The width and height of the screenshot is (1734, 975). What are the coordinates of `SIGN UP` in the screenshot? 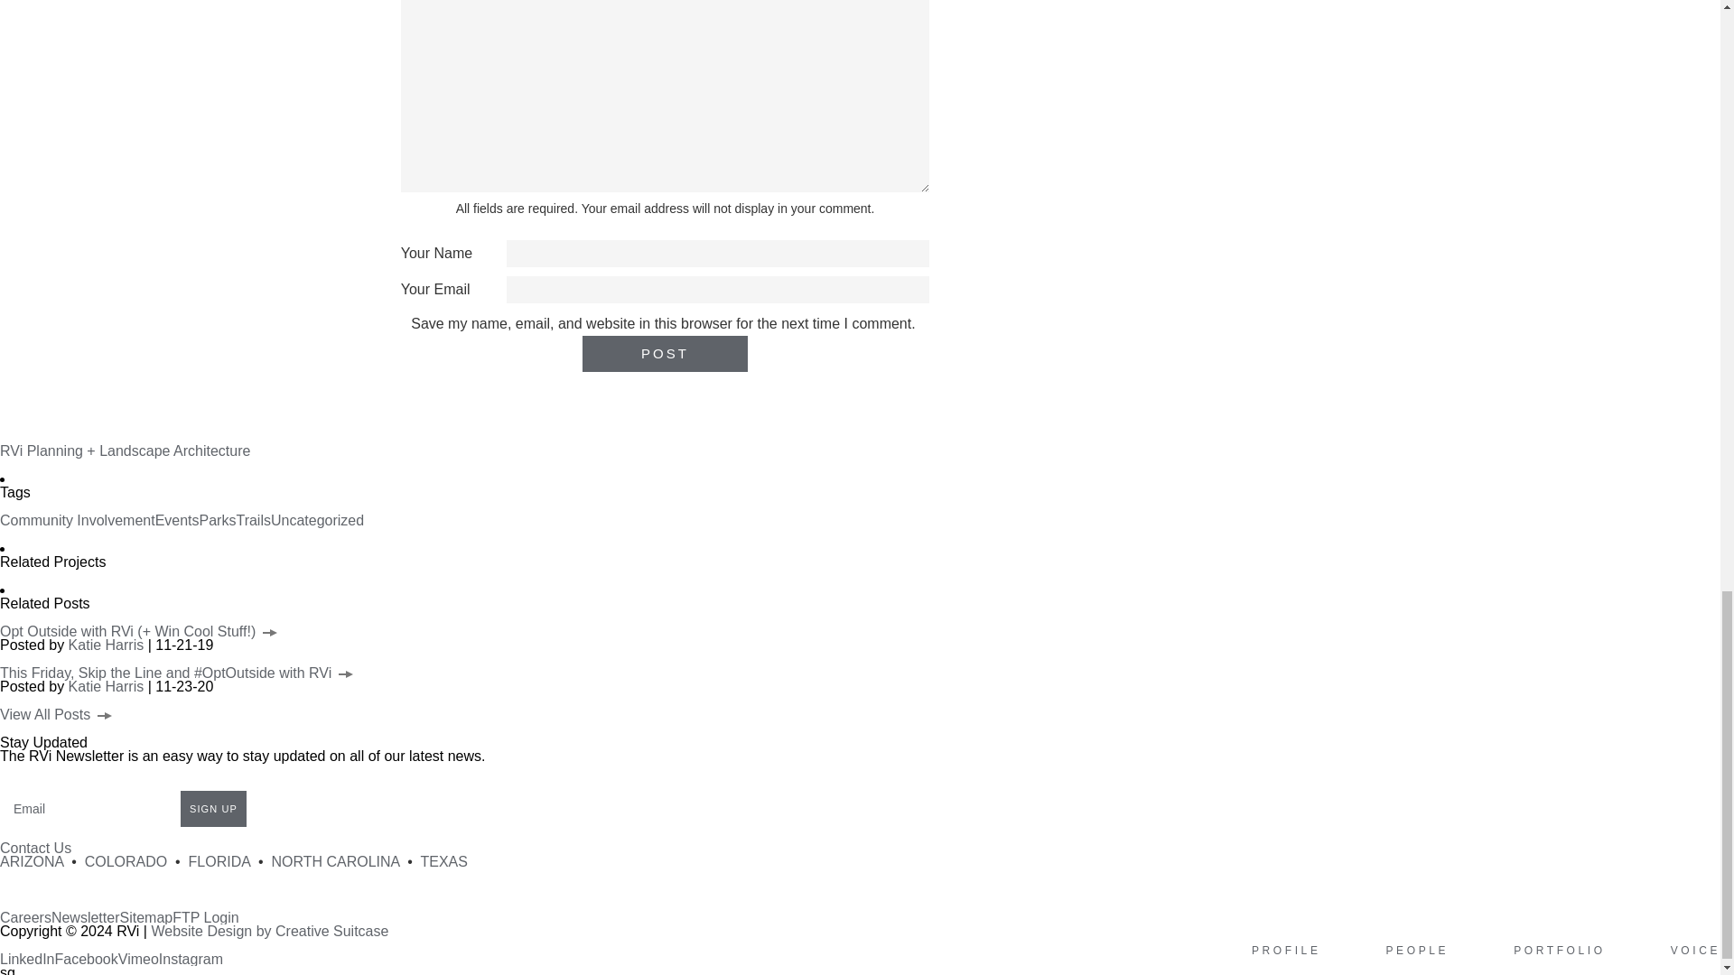 It's located at (213, 808).